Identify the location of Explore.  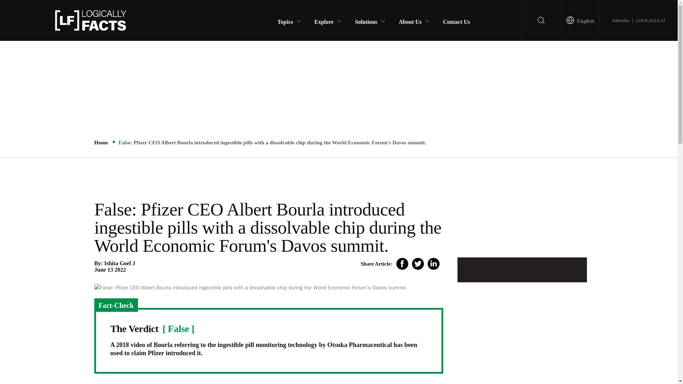
(324, 20).